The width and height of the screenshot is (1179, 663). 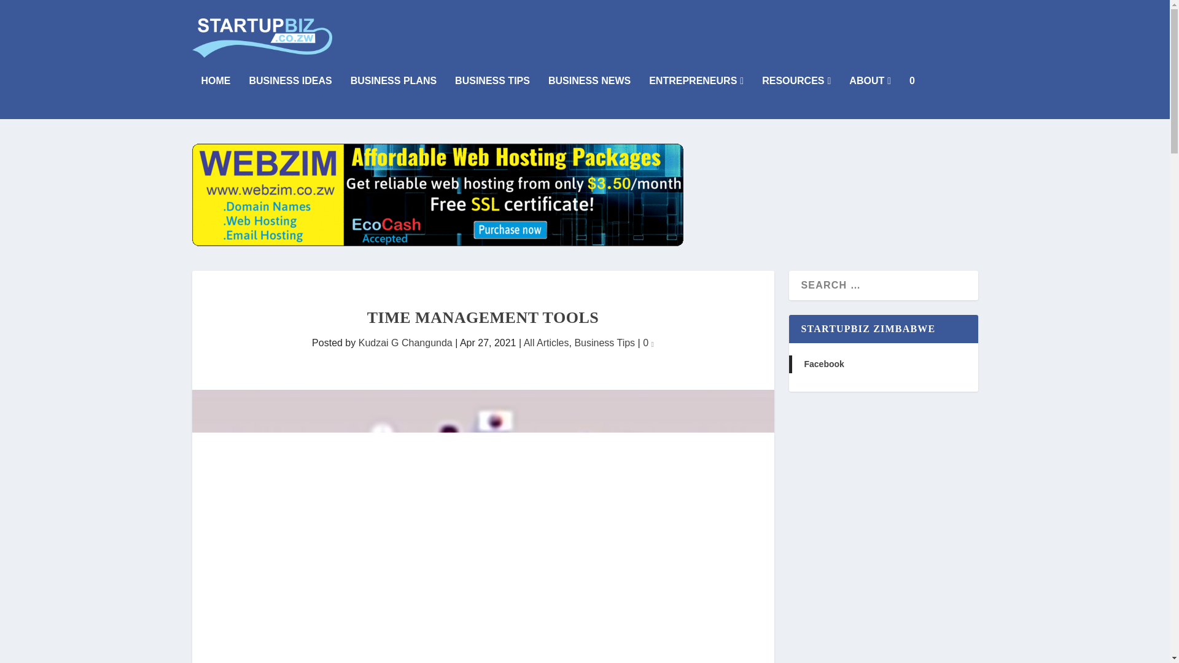 What do you see at coordinates (604, 343) in the screenshot?
I see `Business Tips` at bounding box center [604, 343].